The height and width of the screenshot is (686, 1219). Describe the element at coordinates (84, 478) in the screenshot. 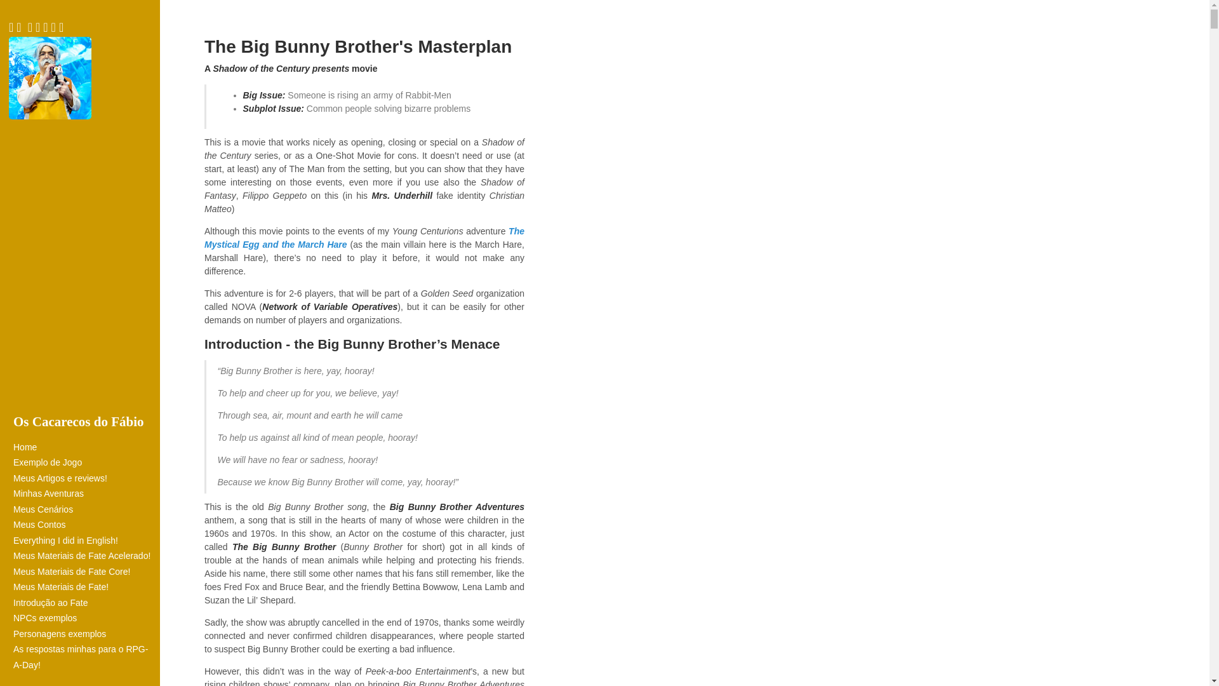

I see `Meus Artigos e reviews!` at that location.